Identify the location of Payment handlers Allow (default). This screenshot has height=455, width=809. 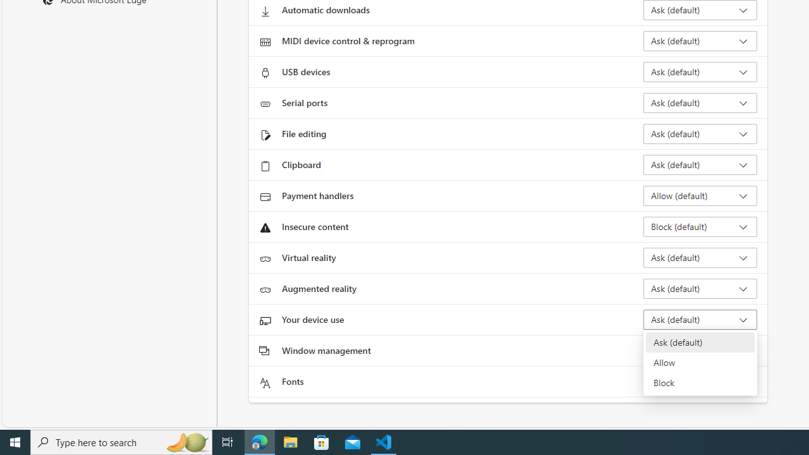
(700, 196).